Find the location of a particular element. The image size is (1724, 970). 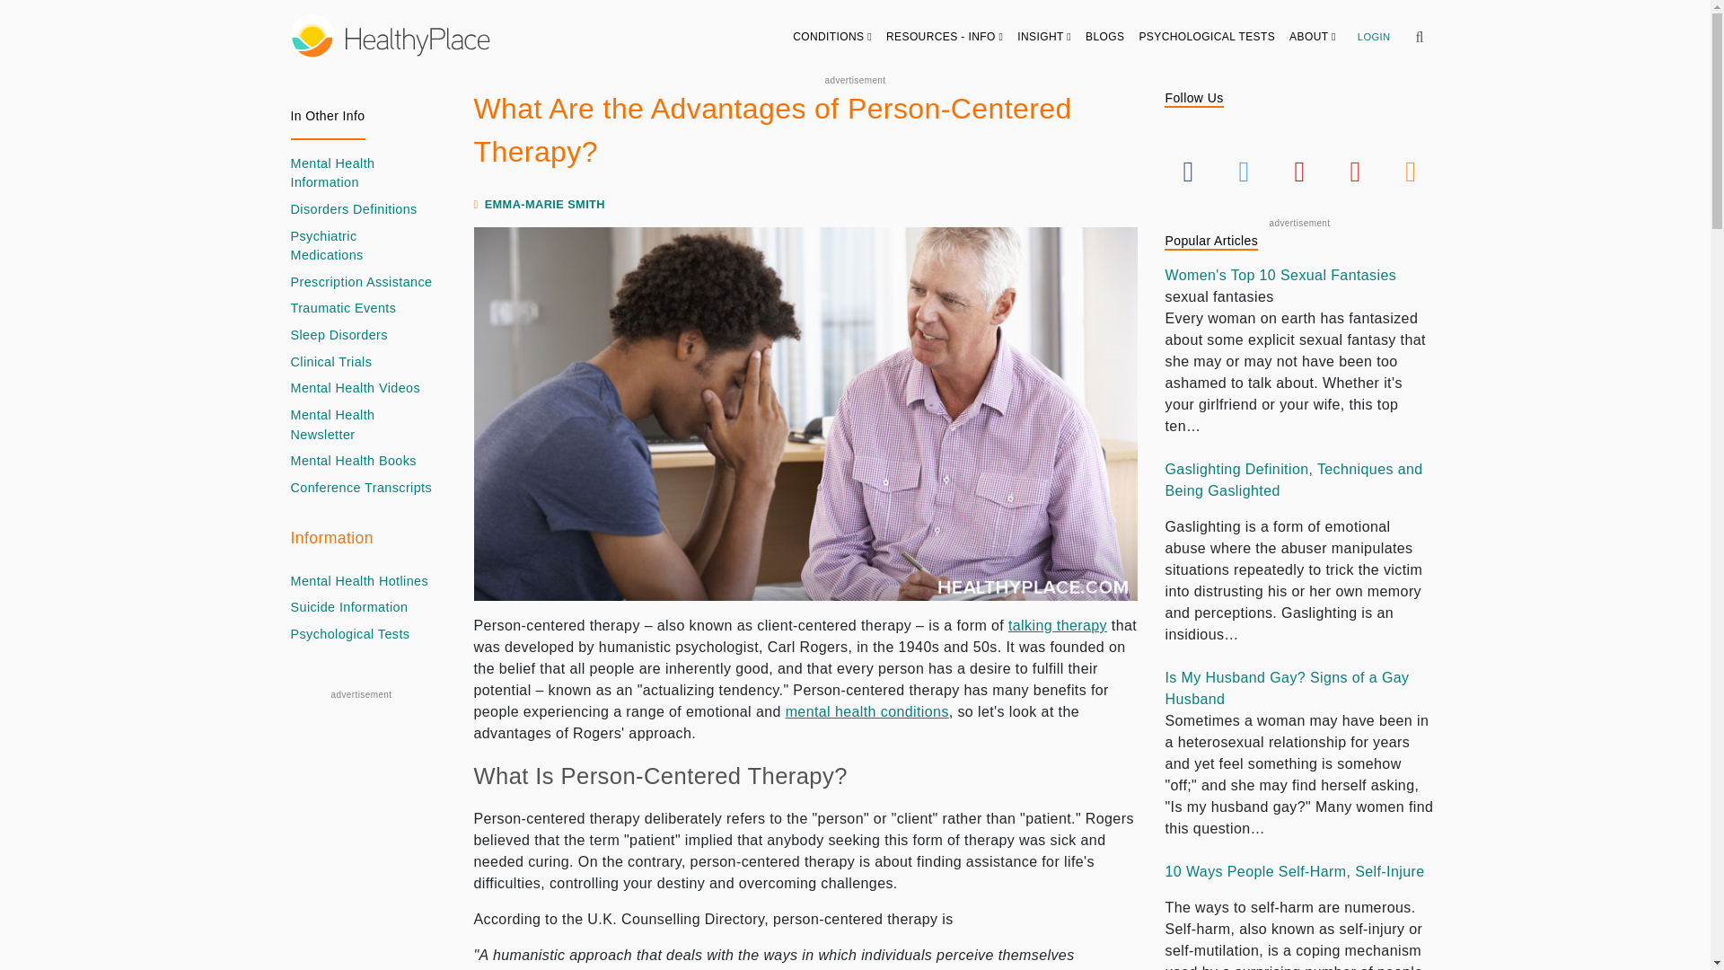

Learn about All Mental Health Disorders is located at coordinates (354, 210).